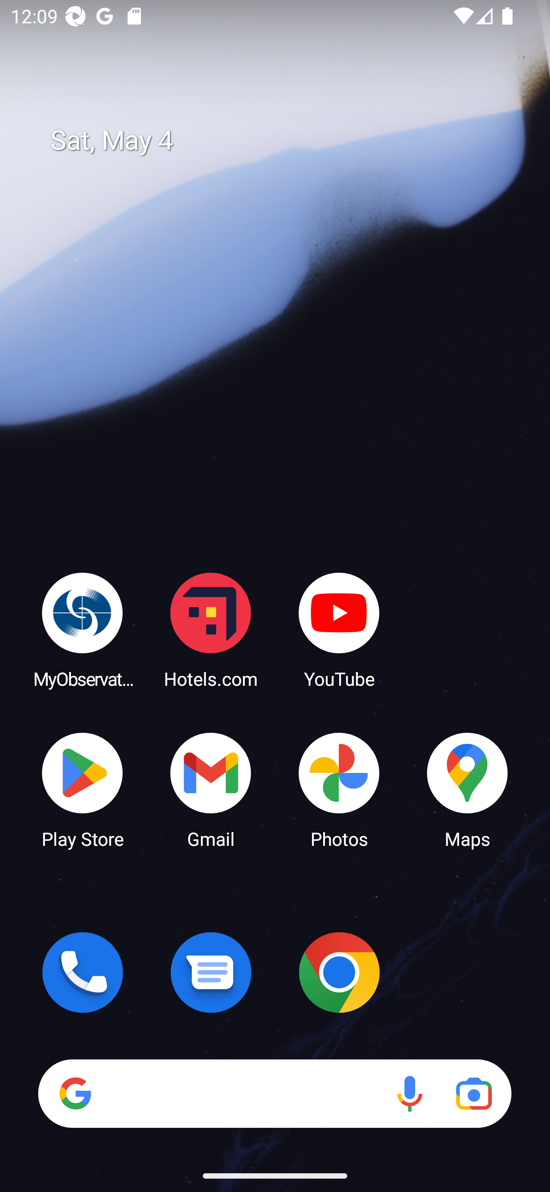 The image size is (550, 1192). What do you see at coordinates (339, 630) in the screenshot?
I see `YouTube` at bounding box center [339, 630].